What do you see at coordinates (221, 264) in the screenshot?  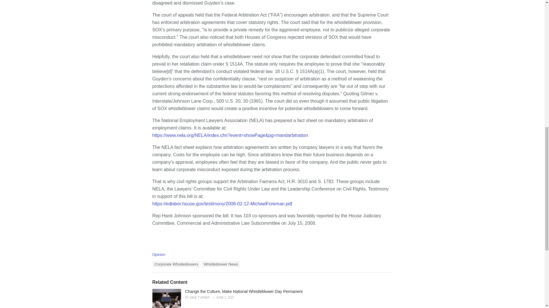 I see `Whistleblower News` at bounding box center [221, 264].